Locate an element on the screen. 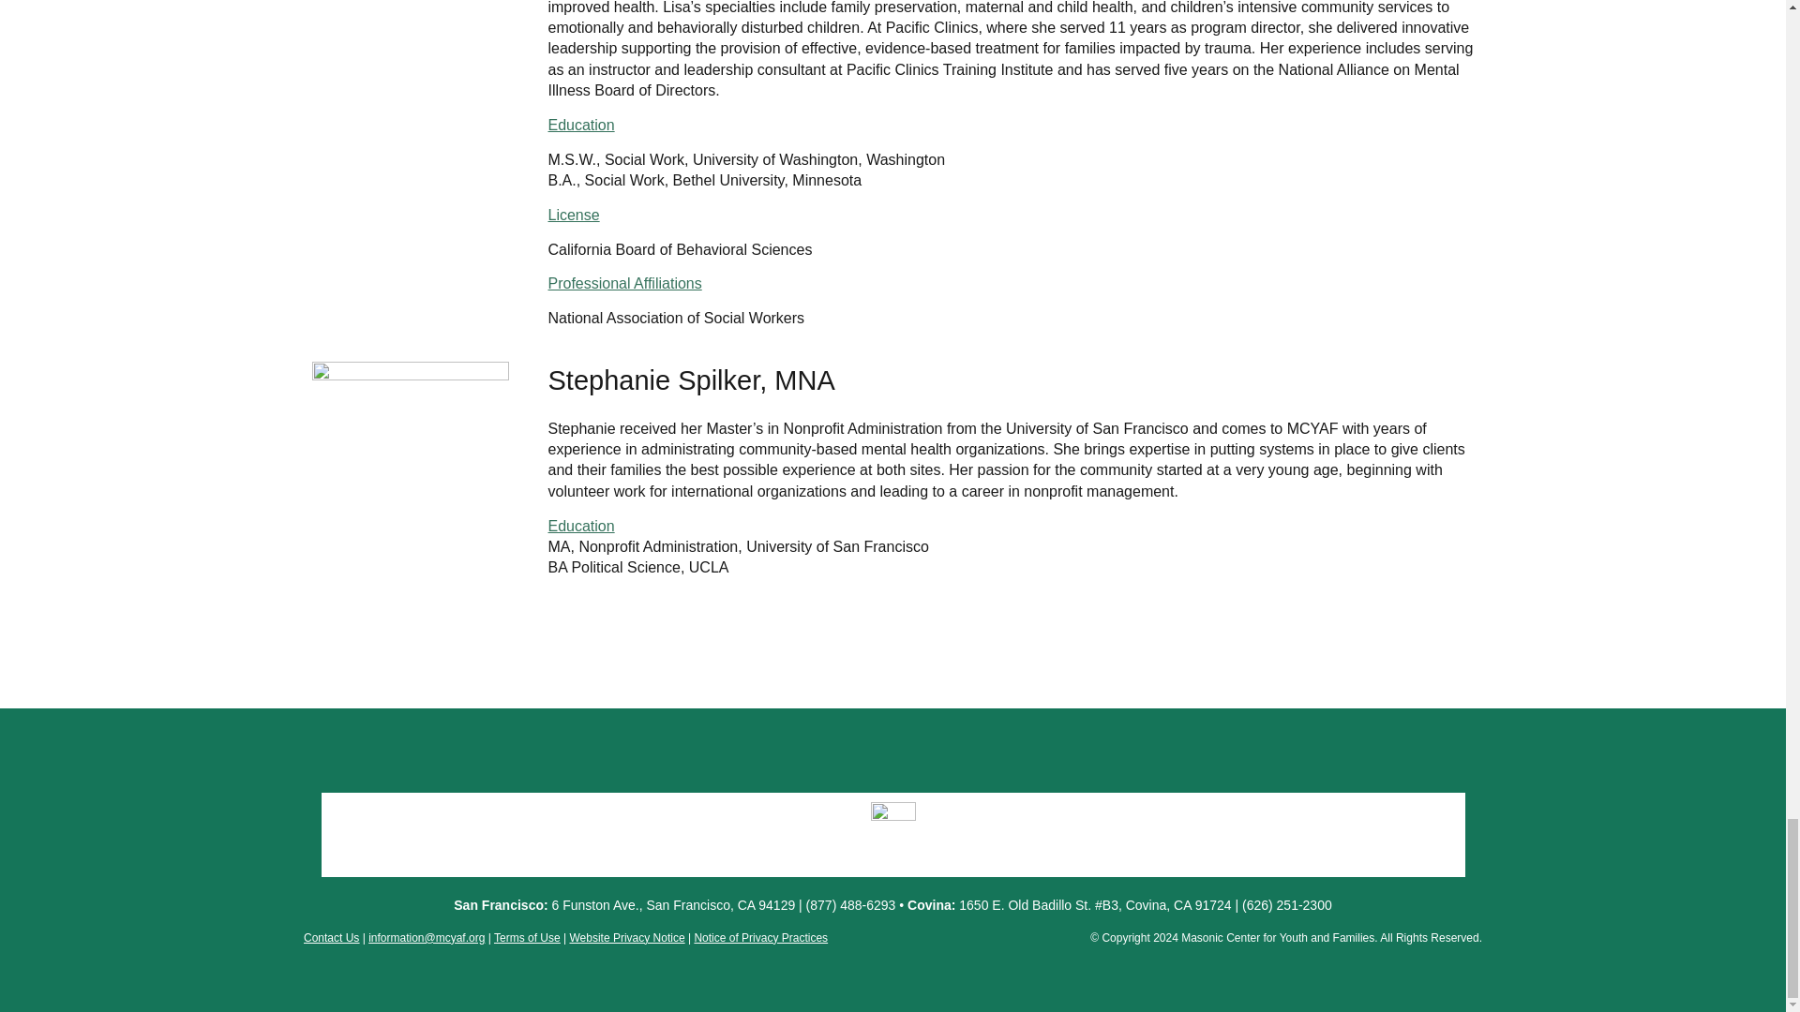 The image size is (1800, 1012). Contact Us is located at coordinates (331, 937).